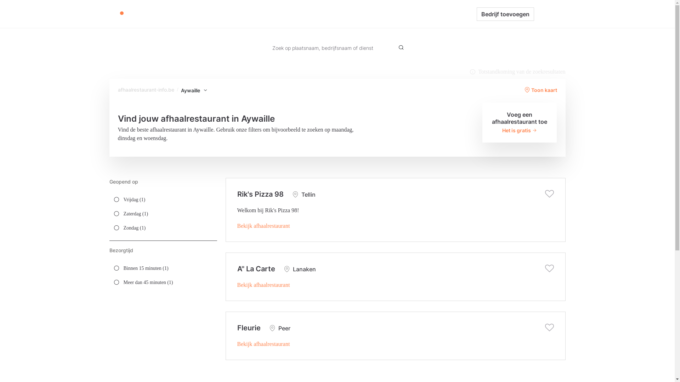 This screenshot has height=382, width=680. I want to click on Bekijk afhaalrestaurant, so click(263, 344).